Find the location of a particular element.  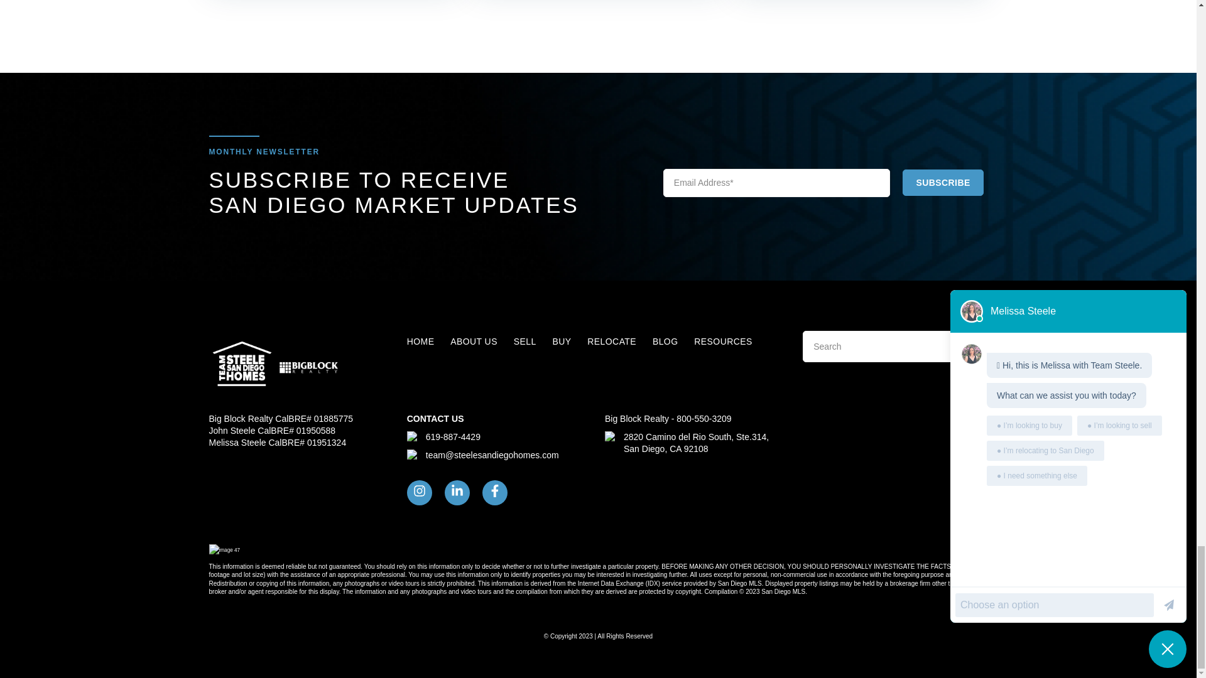

BLOG is located at coordinates (665, 341).